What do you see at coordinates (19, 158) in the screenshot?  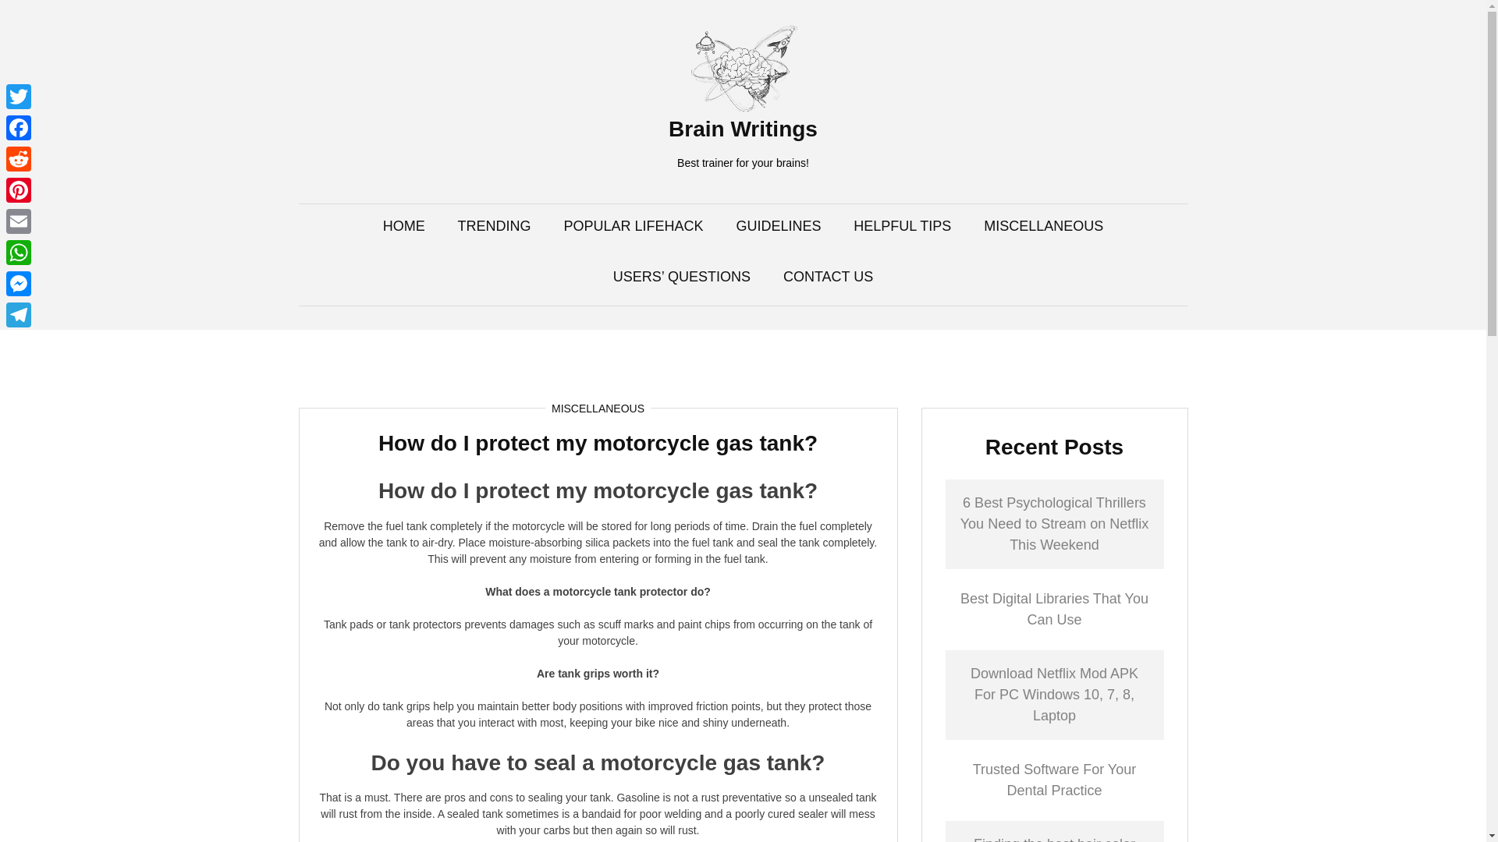 I see `Reddit` at bounding box center [19, 158].